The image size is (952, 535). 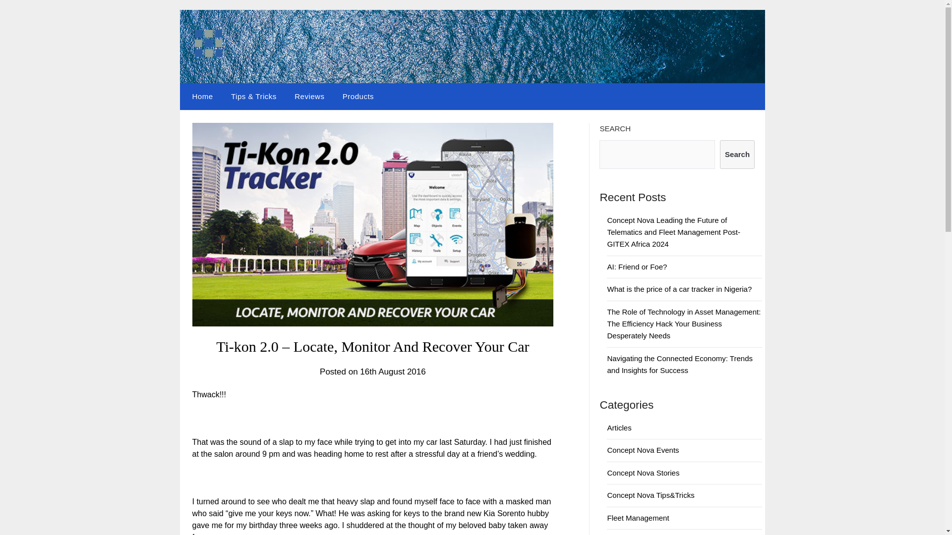 What do you see at coordinates (643, 473) in the screenshot?
I see `Concept Nova Stories` at bounding box center [643, 473].